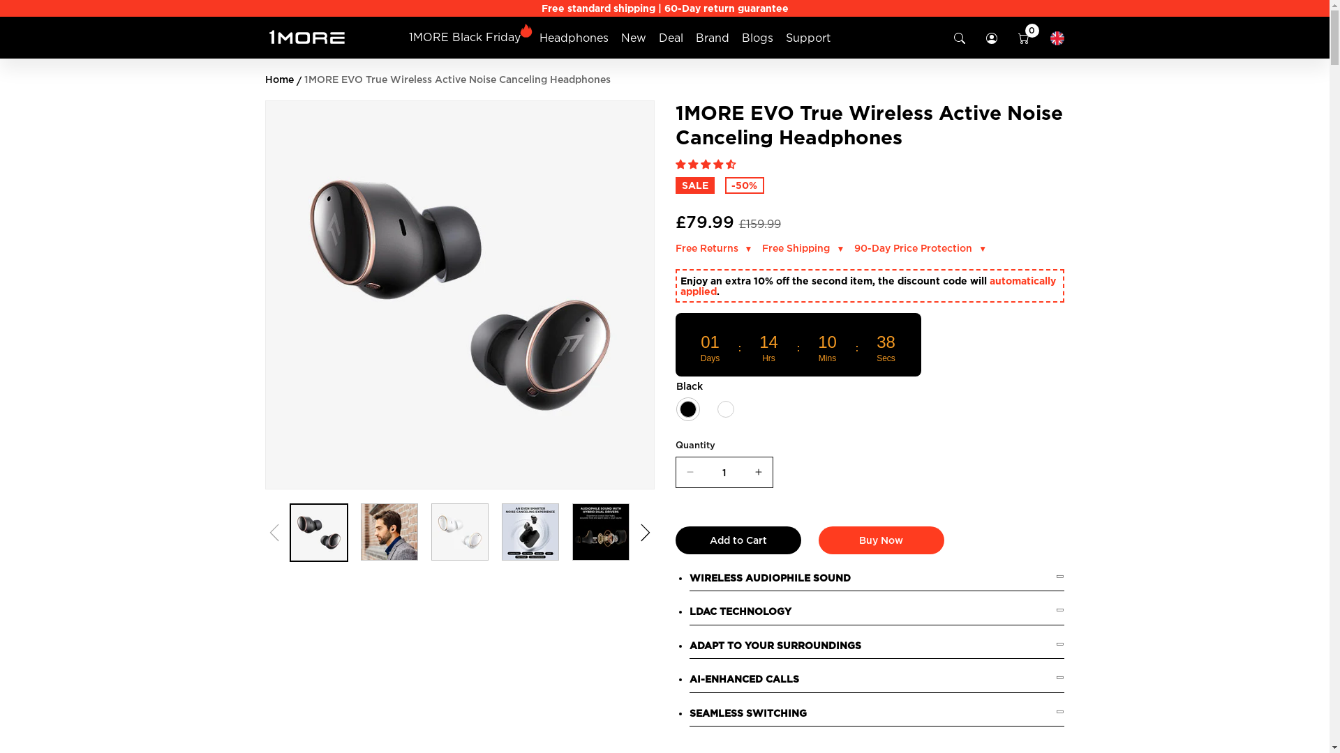 This screenshot has height=753, width=1340. Describe the element at coordinates (634, 38) in the screenshot. I see `New` at that location.